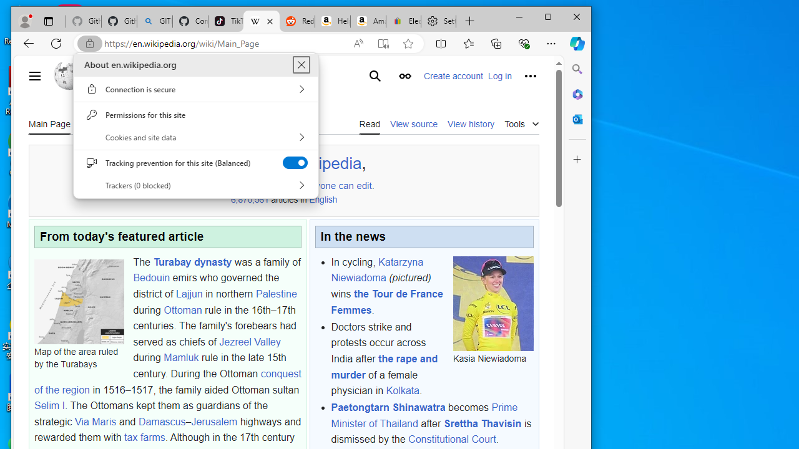 Image resolution: width=799 pixels, height=449 pixels. I want to click on conquest of the region, so click(167, 382).